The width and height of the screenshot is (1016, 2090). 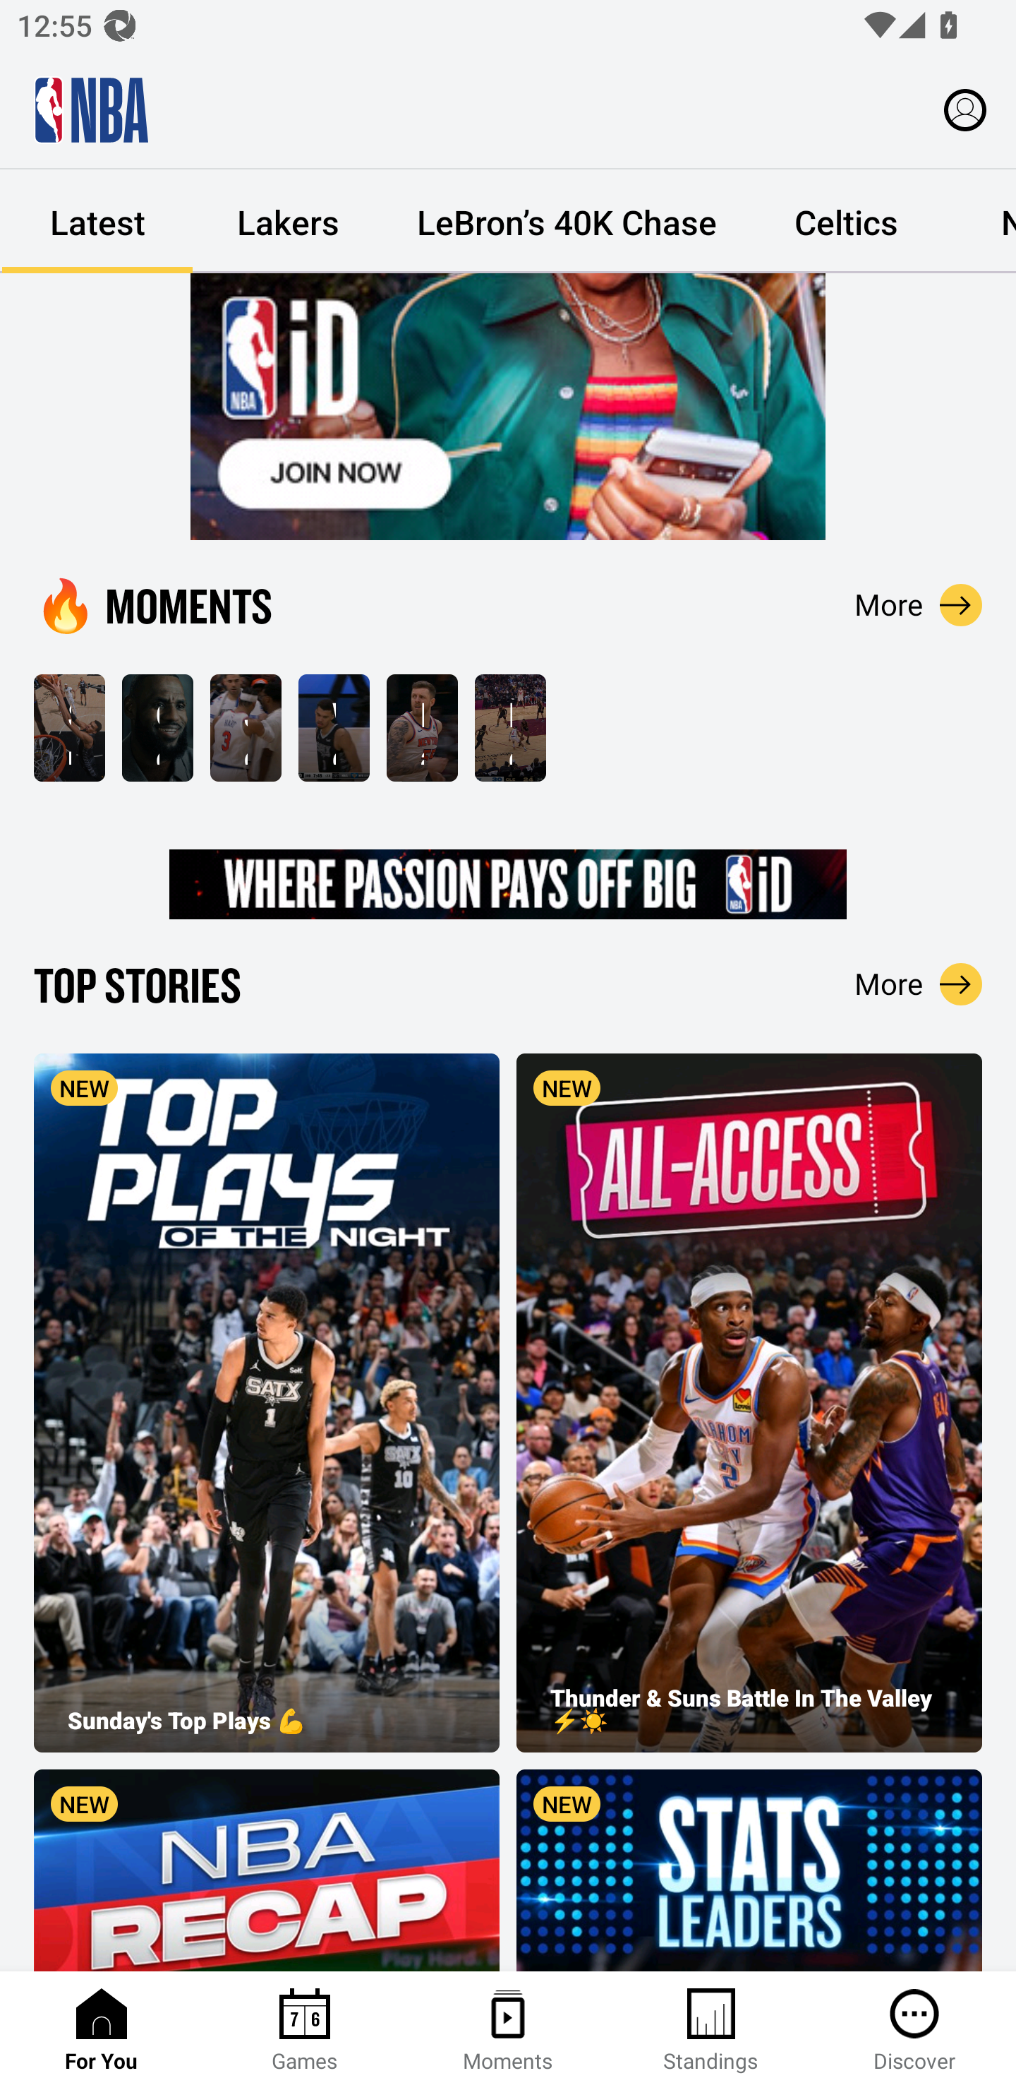 I want to click on Moments, so click(x=508, y=2031).